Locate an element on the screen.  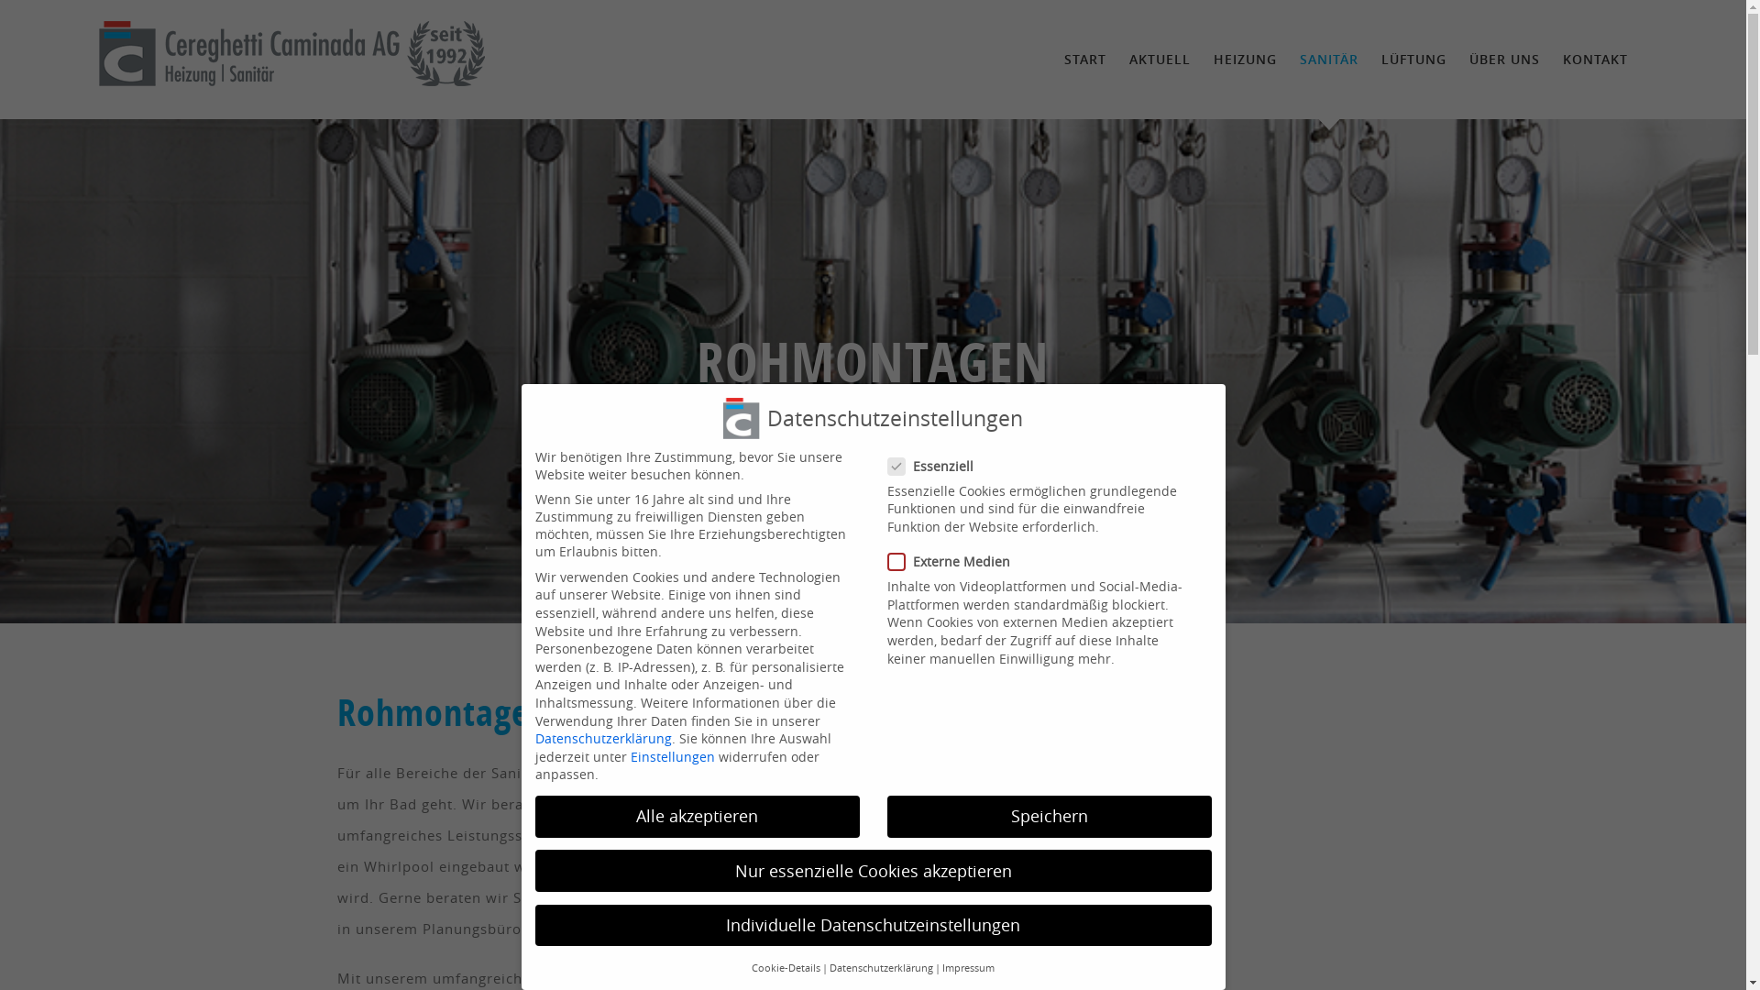
Alle akzeptieren is located at coordinates (698, 817).